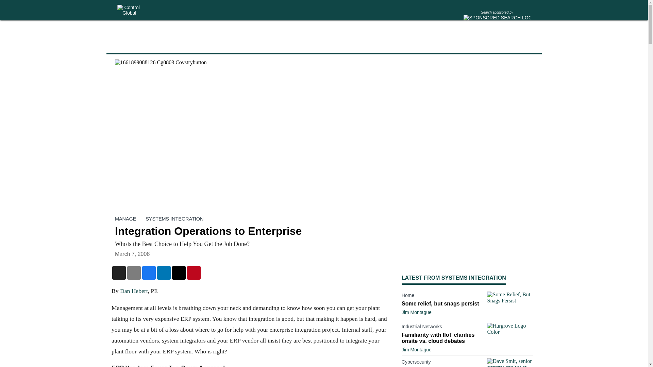  What do you see at coordinates (174, 219) in the screenshot?
I see `SYSTEMS INTEGRATION` at bounding box center [174, 219].